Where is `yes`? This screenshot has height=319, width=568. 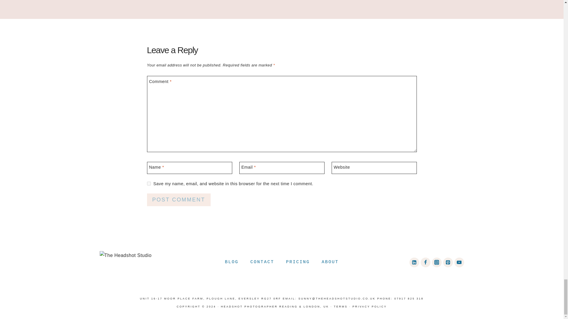
yes is located at coordinates (149, 183).